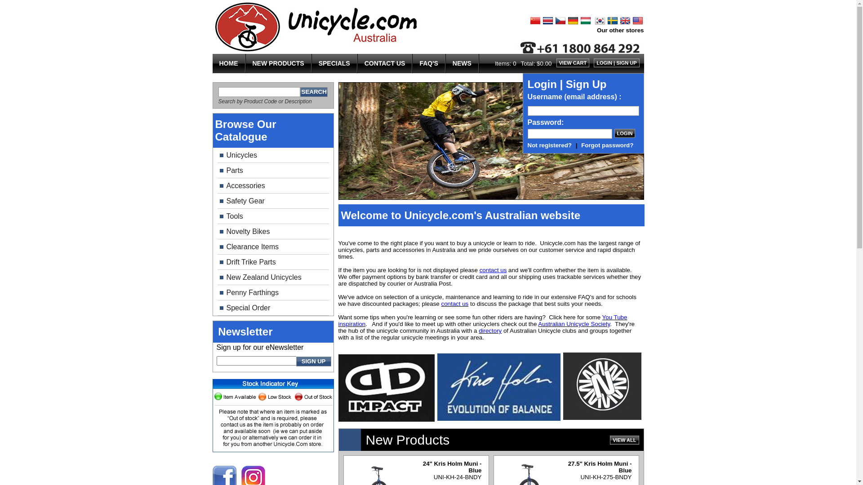  What do you see at coordinates (273, 186) in the screenshot?
I see `Accessories` at bounding box center [273, 186].